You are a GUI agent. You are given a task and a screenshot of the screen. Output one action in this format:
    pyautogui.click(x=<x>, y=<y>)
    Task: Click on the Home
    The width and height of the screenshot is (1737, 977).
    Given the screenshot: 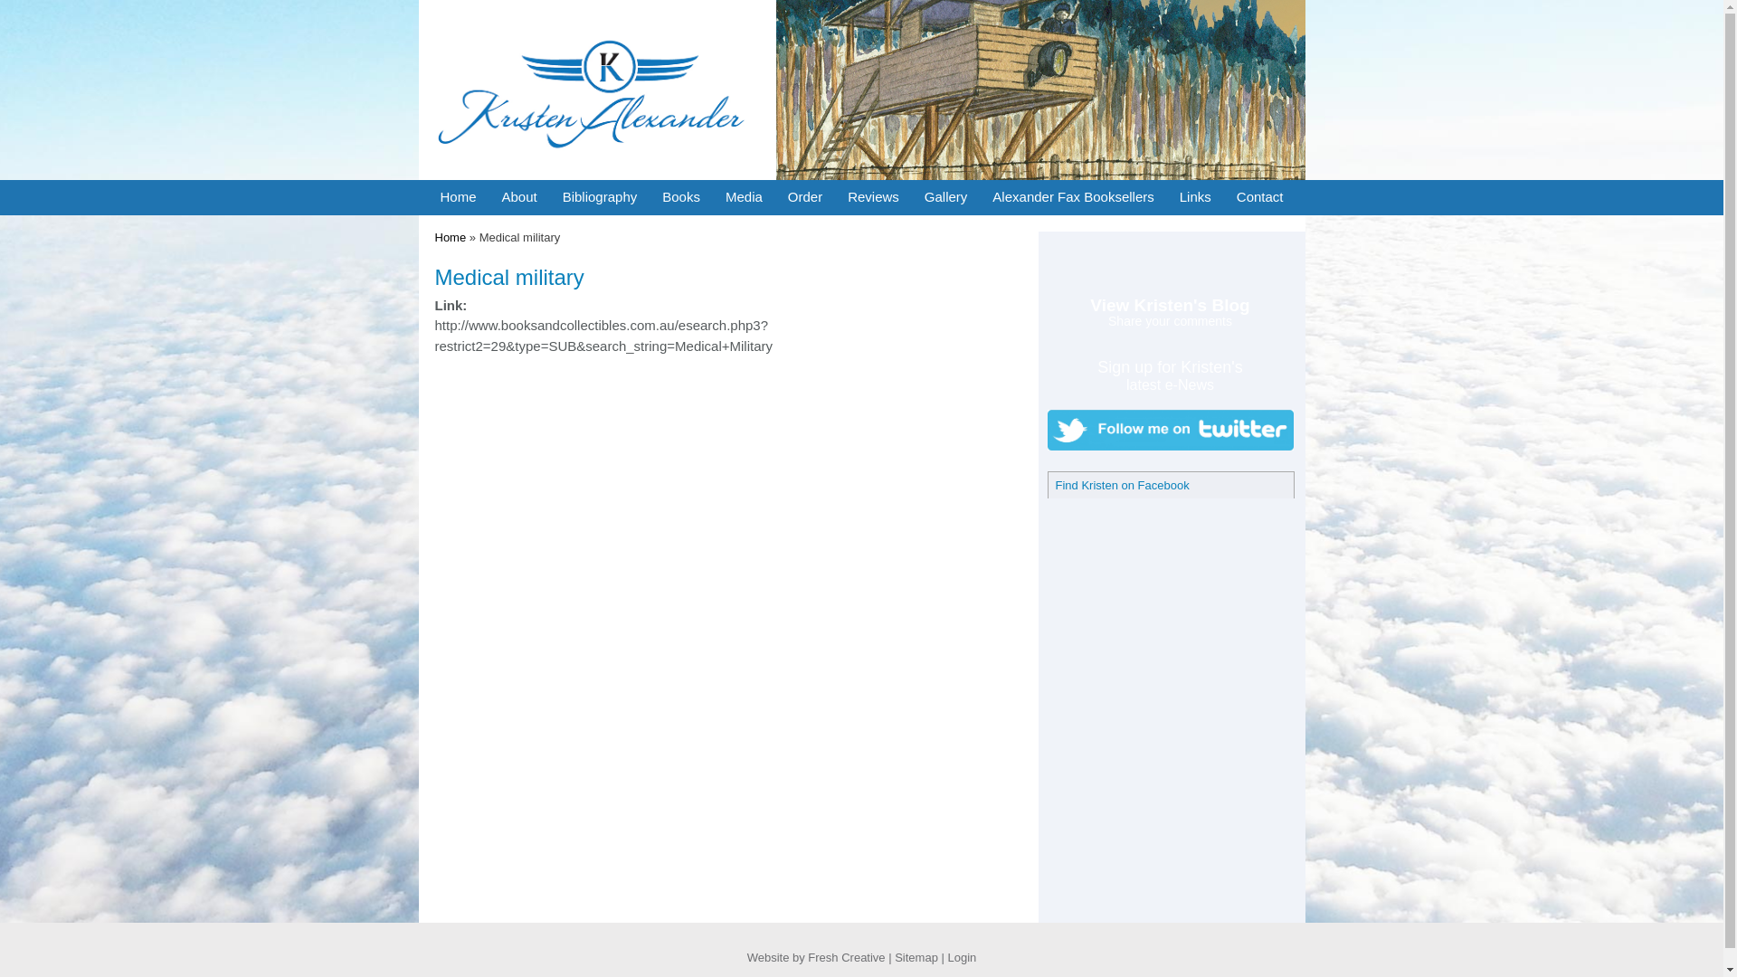 What is the action you would take?
    pyautogui.click(x=451, y=237)
    